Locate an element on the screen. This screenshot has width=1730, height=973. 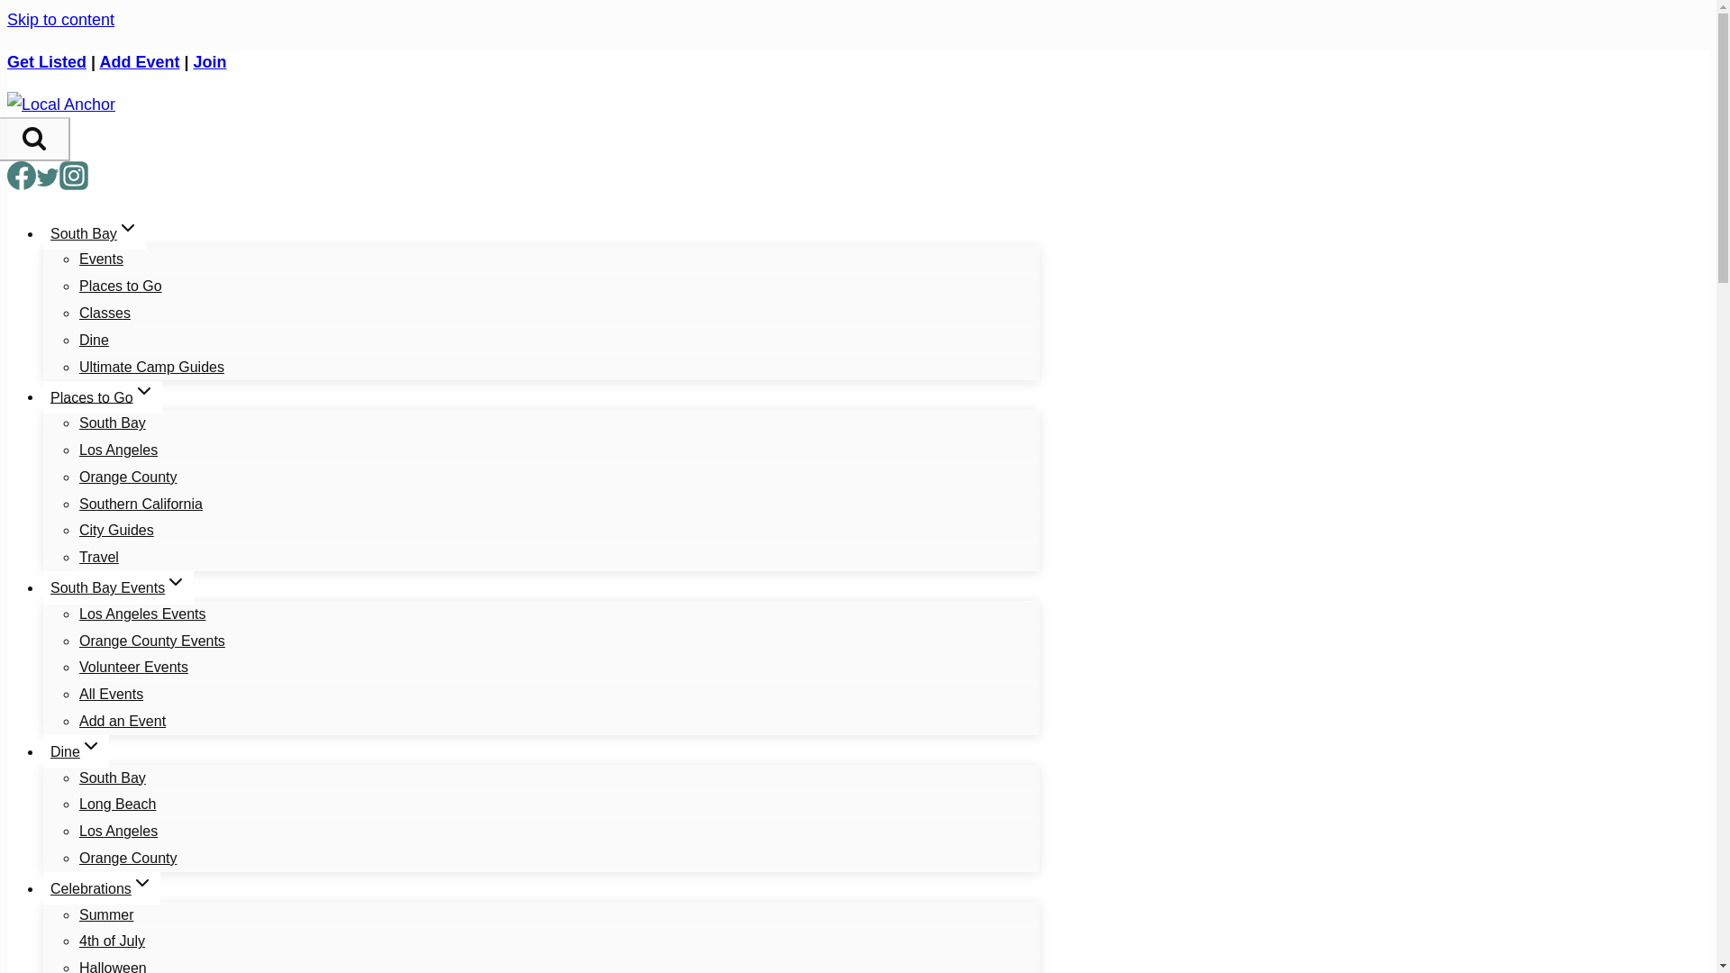
Twitter is located at coordinates (47, 182).